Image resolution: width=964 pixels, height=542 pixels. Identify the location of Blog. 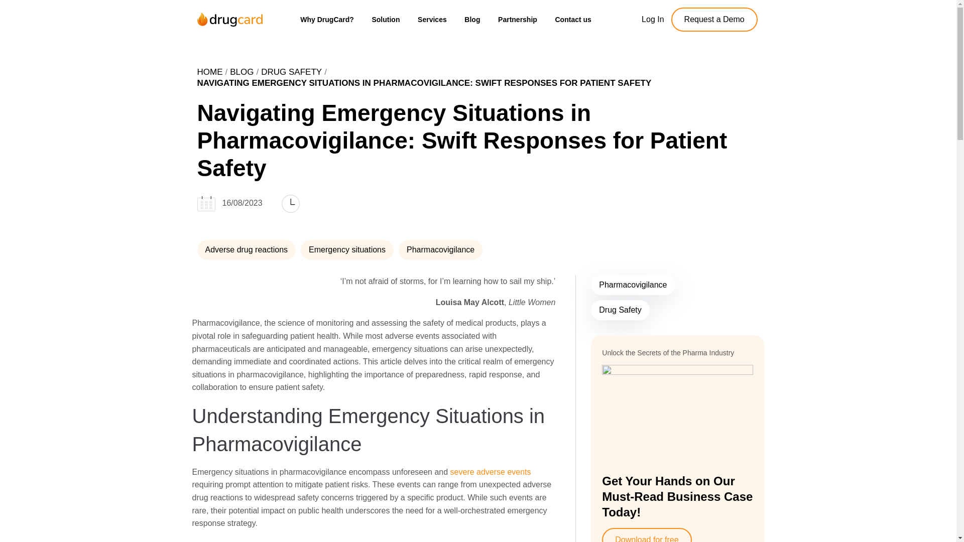
(473, 19).